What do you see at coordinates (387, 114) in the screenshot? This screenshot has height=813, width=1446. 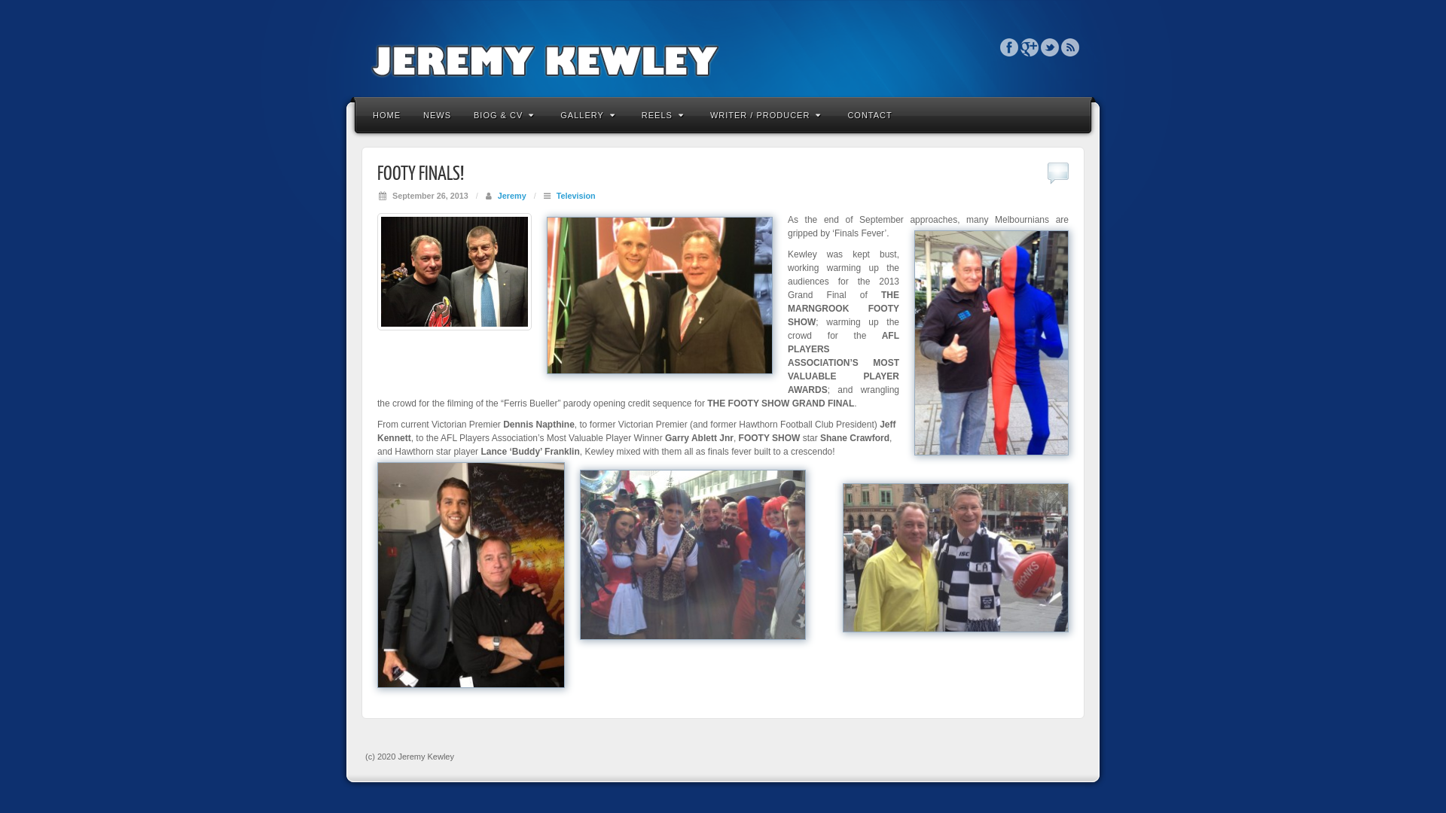 I see `HOME` at bounding box center [387, 114].